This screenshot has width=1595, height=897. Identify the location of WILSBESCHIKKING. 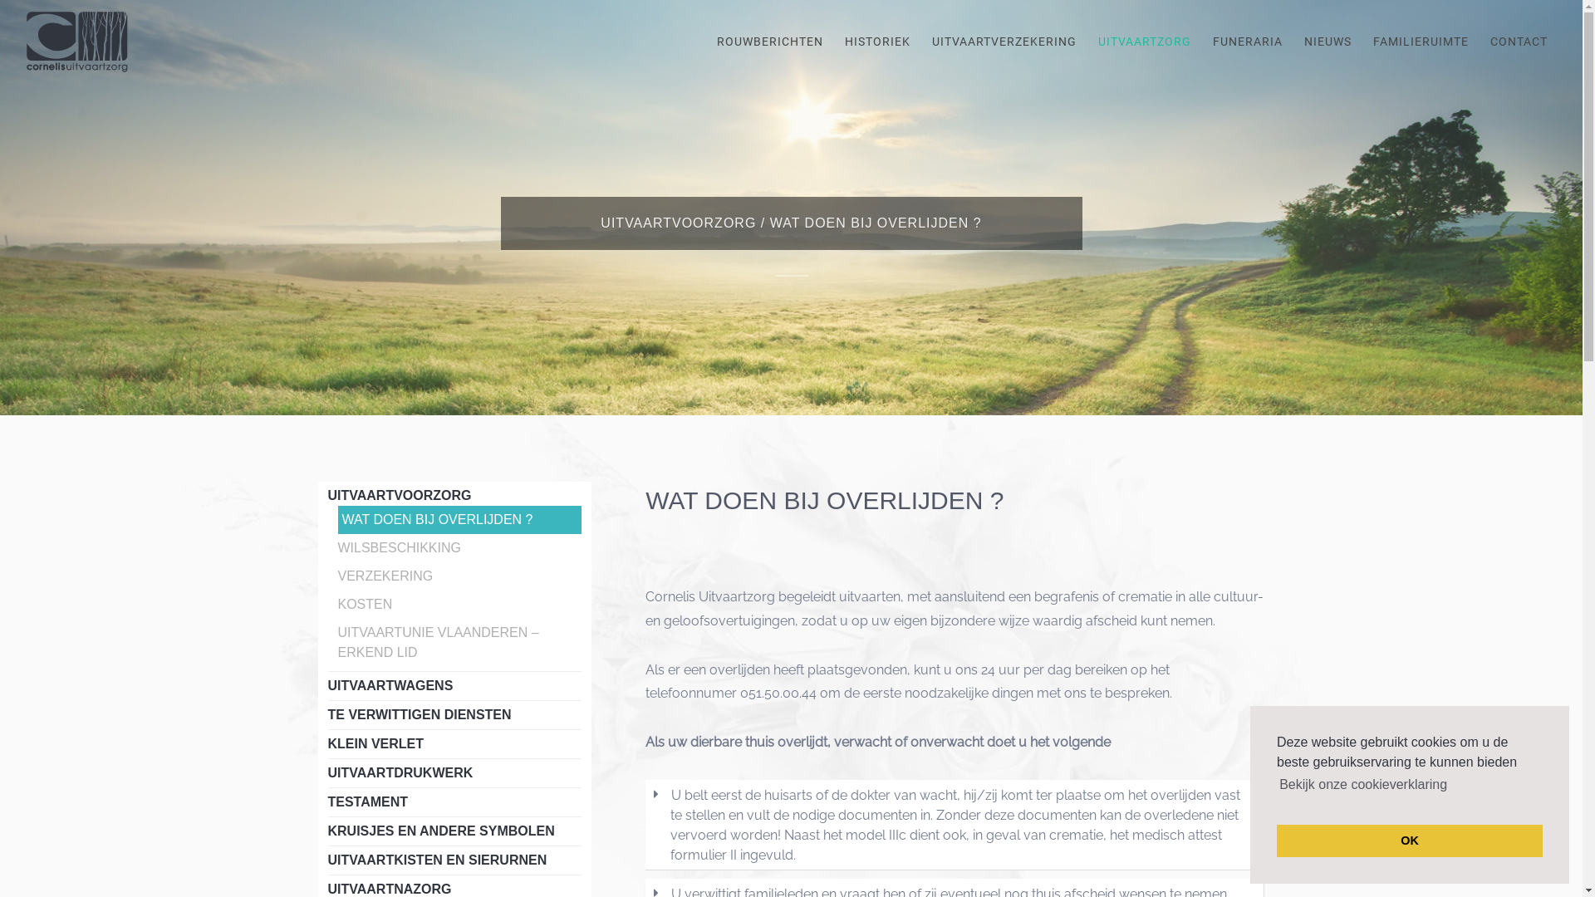
(399, 548).